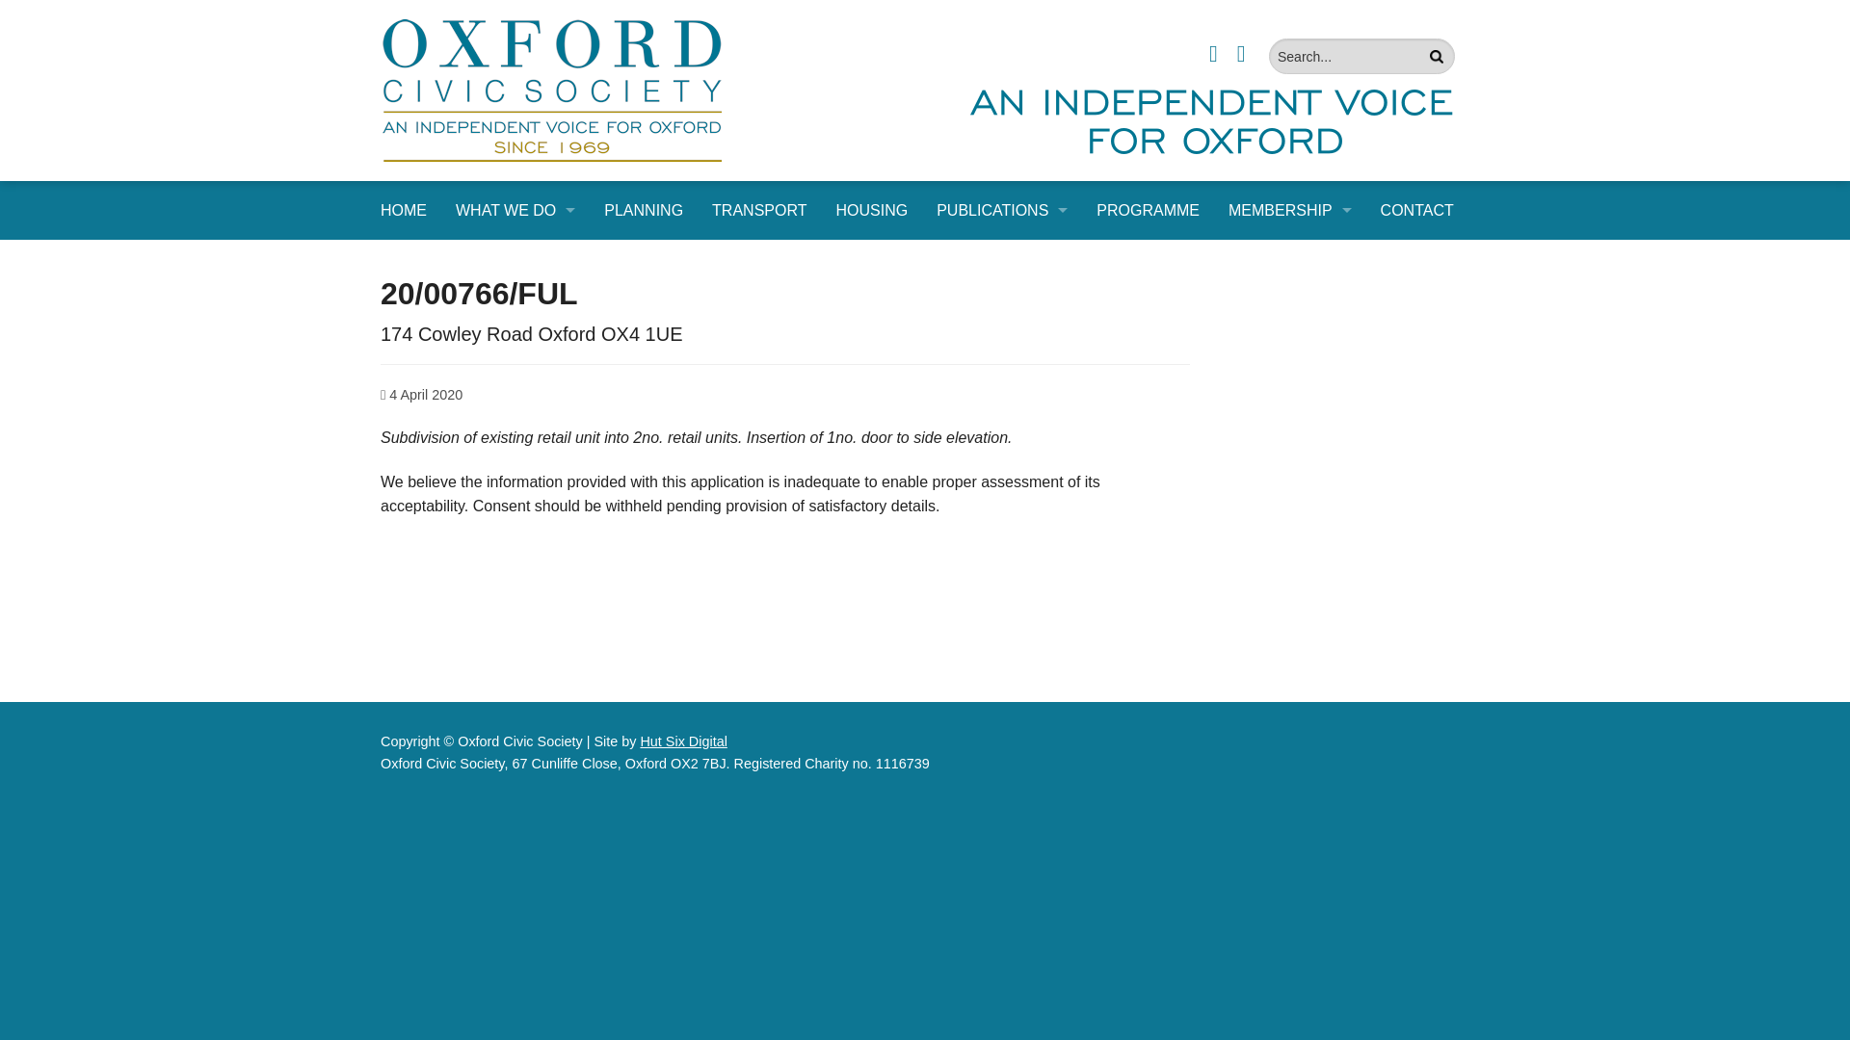 This screenshot has width=1850, height=1040. Describe the element at coordinates (1002, 210) in the screenshot. I see `PUBLICATIONS` at that location.